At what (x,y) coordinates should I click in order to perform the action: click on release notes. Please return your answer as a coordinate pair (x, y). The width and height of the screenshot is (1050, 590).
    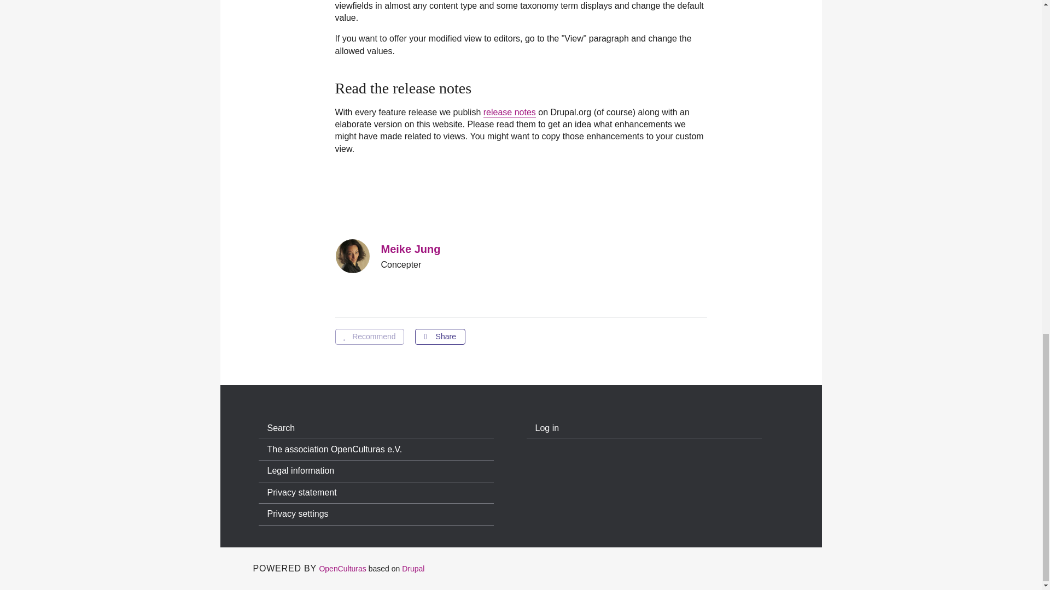
    Looking at the image, I should click on (509, 112).